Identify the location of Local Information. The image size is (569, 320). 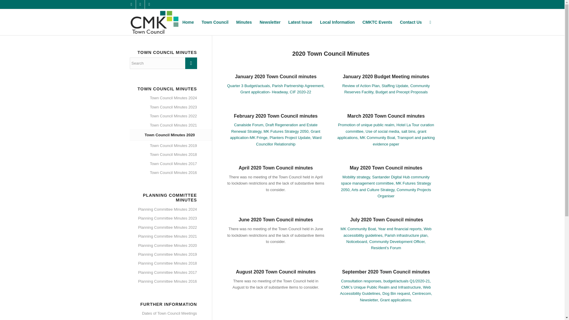
(337, 22).